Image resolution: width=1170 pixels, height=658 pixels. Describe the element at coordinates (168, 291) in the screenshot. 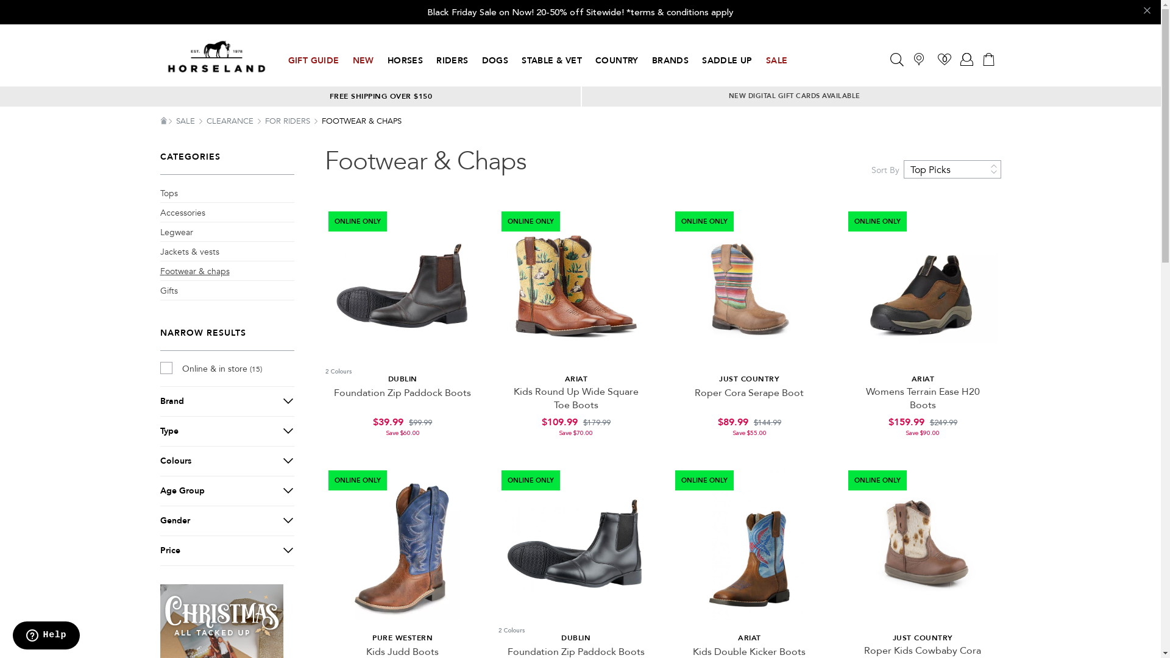

I see `Gifts` at that location.